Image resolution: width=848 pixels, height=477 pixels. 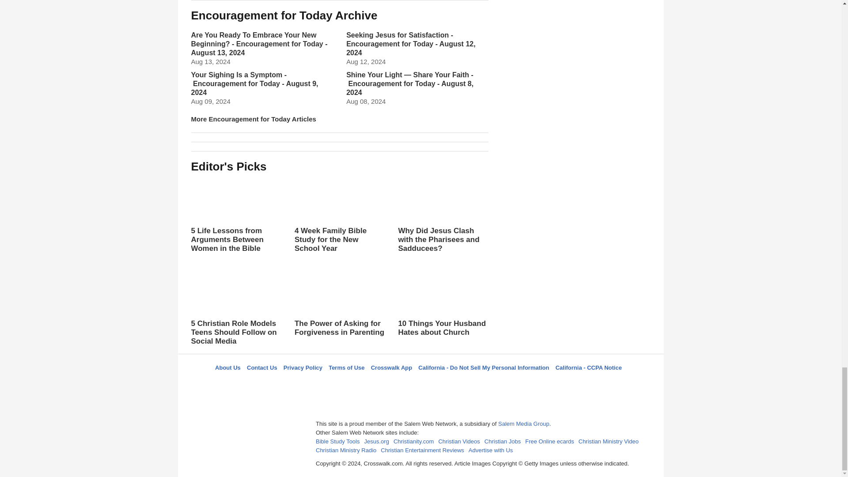 I want to click on The Power of Asking for Forgiveness in Parenting, so click(x=339, y=312).